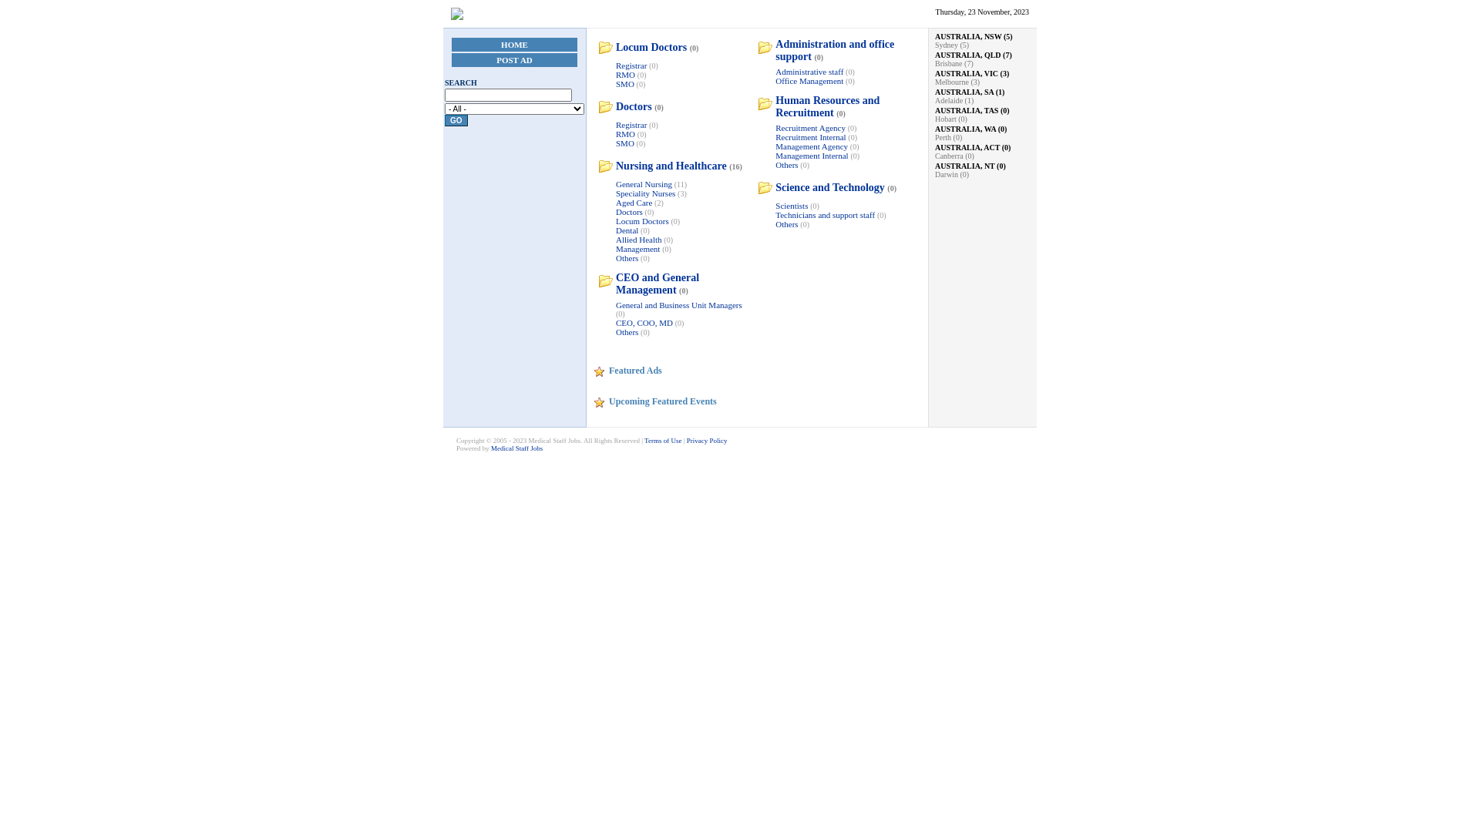 This screenshot has height=832, width=1480. Describe the element at coordinates (983, 92) in the screenshot. I see `AUSTRALIA, SA (1)` at that location.